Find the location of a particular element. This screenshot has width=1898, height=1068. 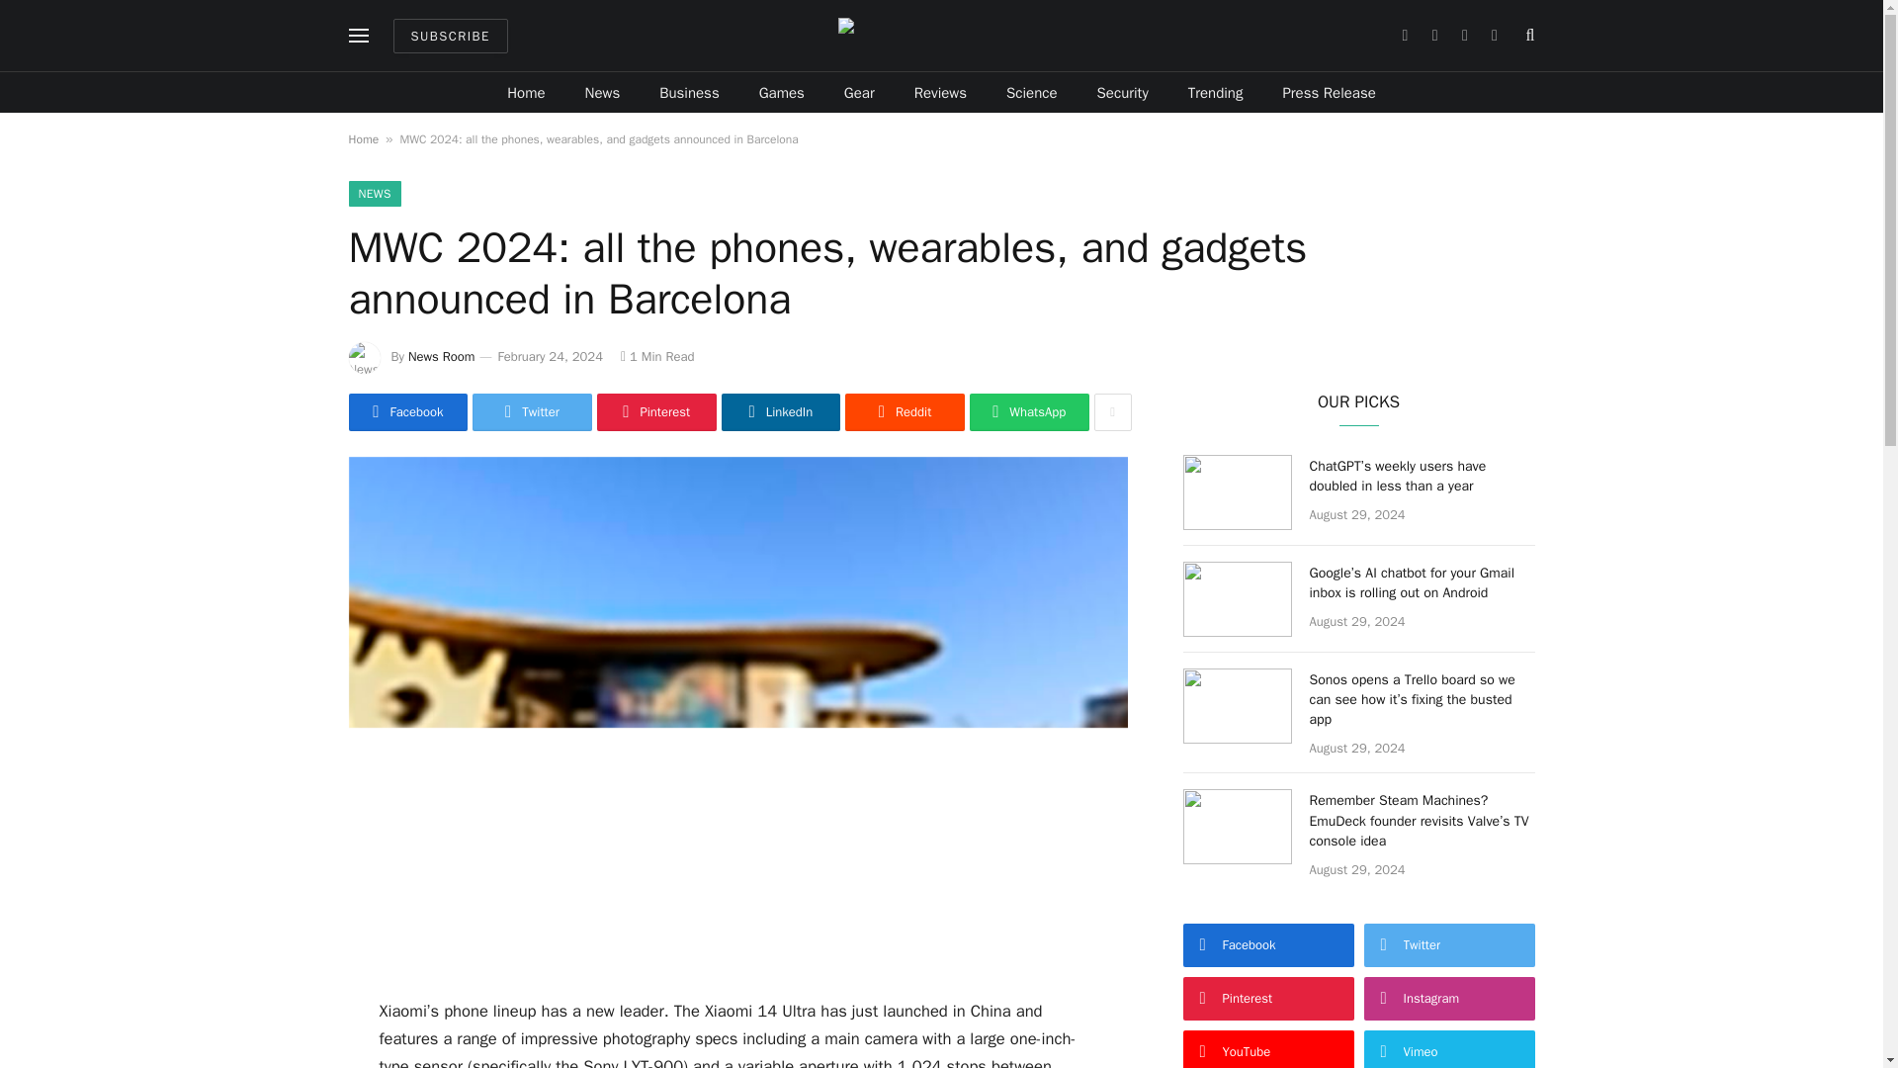

Posts by News Room is located at coordinates (441, 356).